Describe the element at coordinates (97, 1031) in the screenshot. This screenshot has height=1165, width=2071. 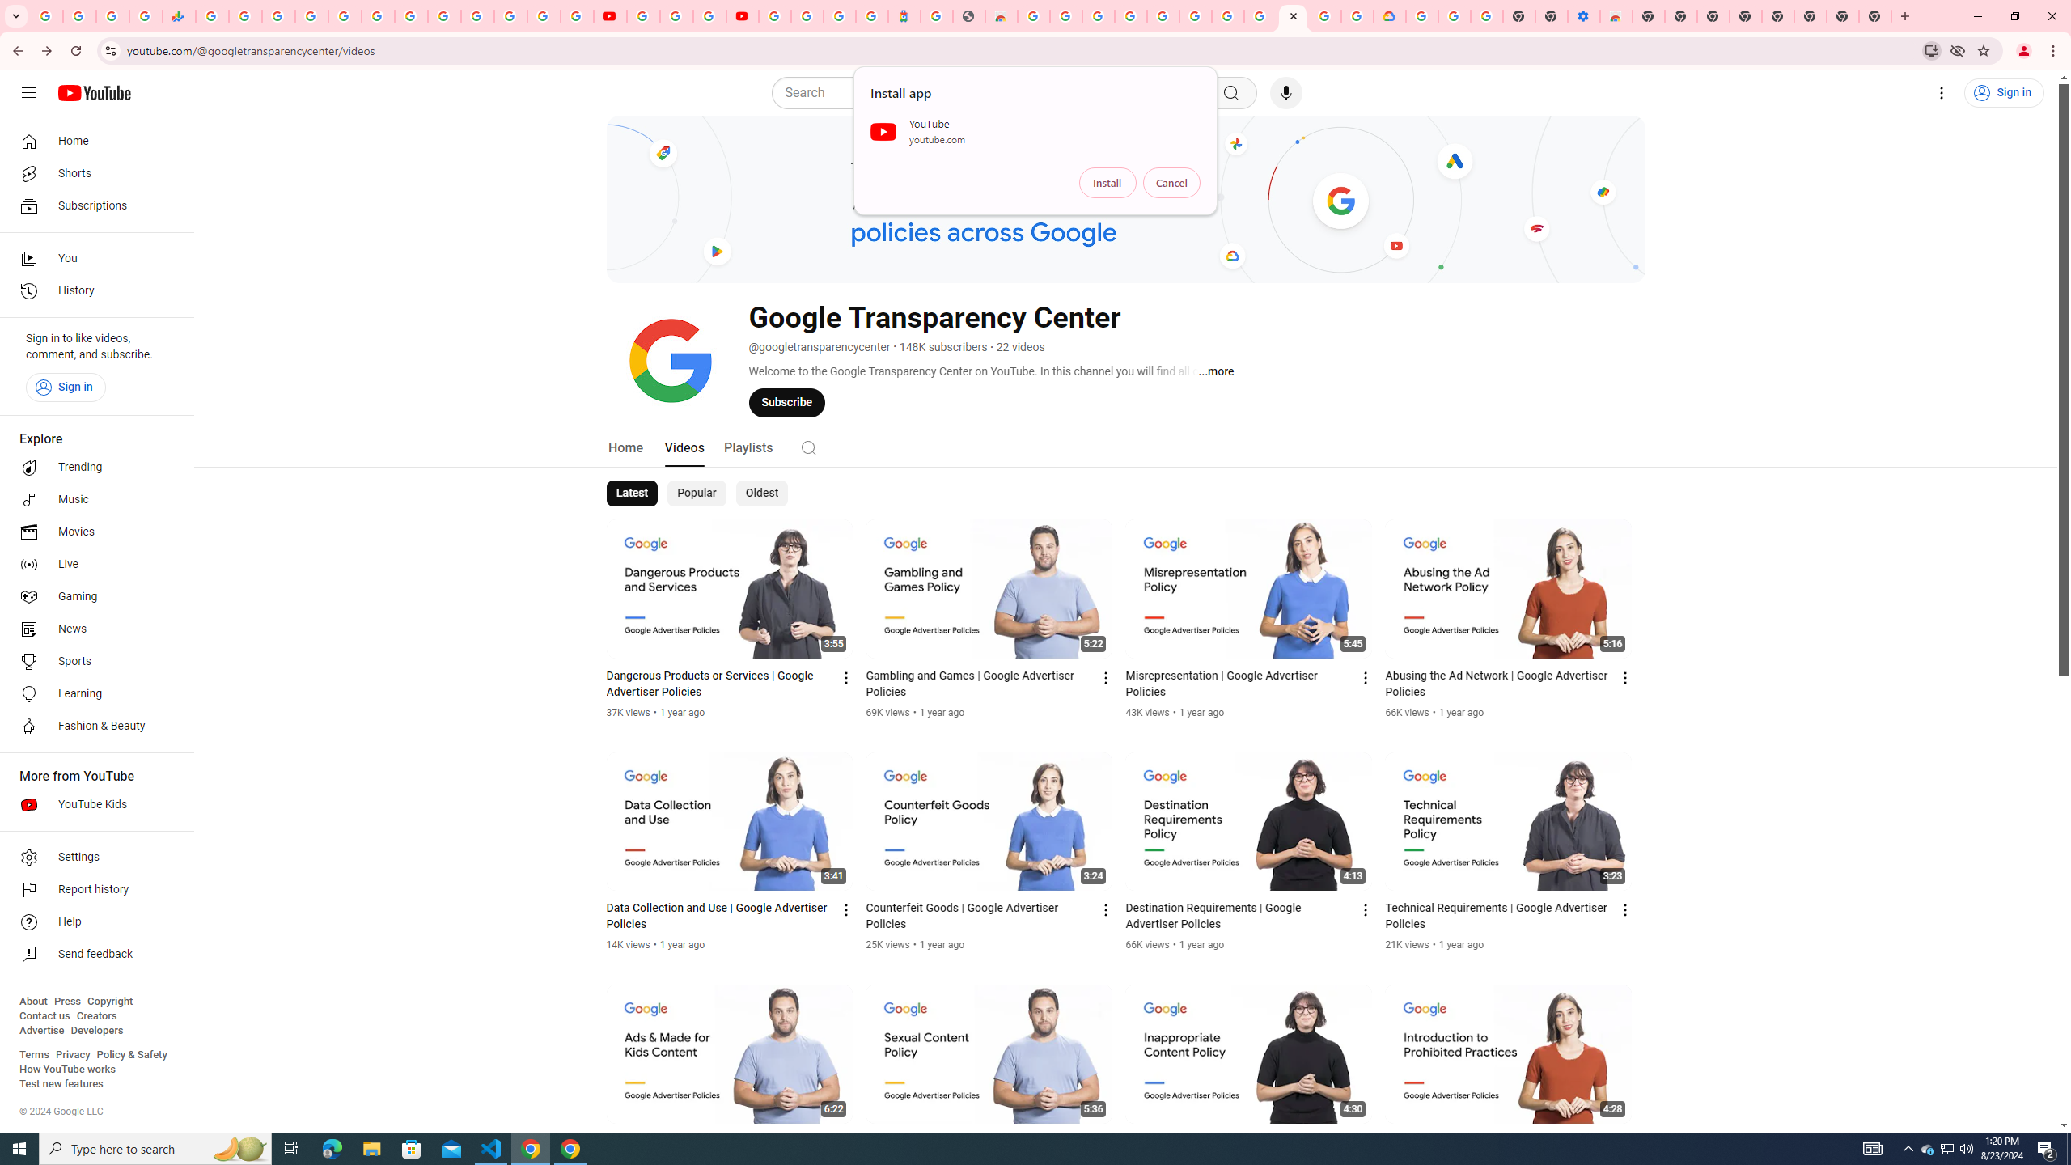
I see `Developers` at that location.